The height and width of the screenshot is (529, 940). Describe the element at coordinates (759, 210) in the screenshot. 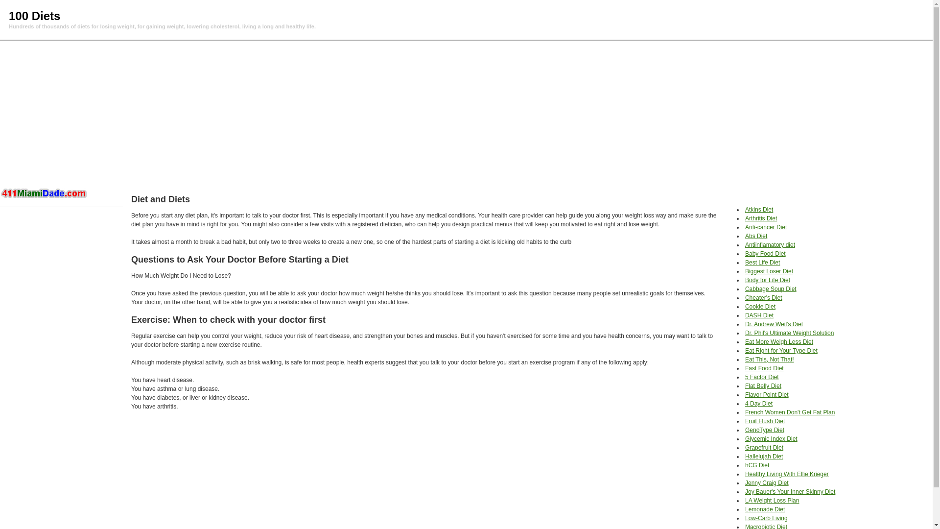

I see `Atkins Diet` at that location.